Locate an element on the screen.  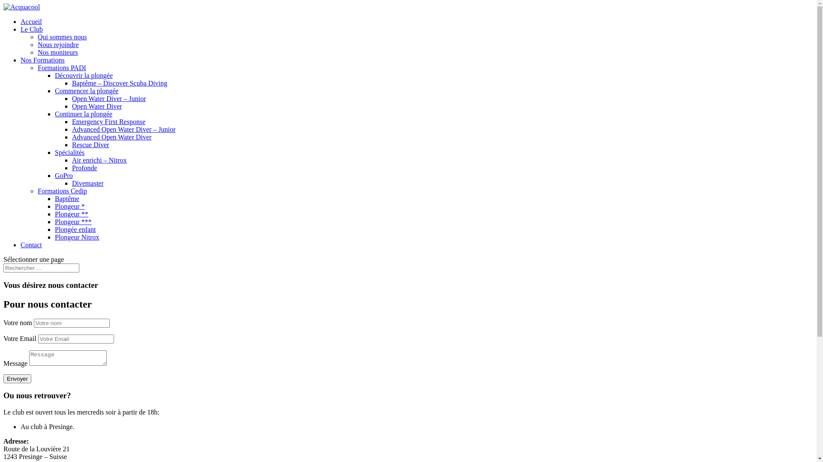
Emergency First Response is located at coordinates (109, 121).